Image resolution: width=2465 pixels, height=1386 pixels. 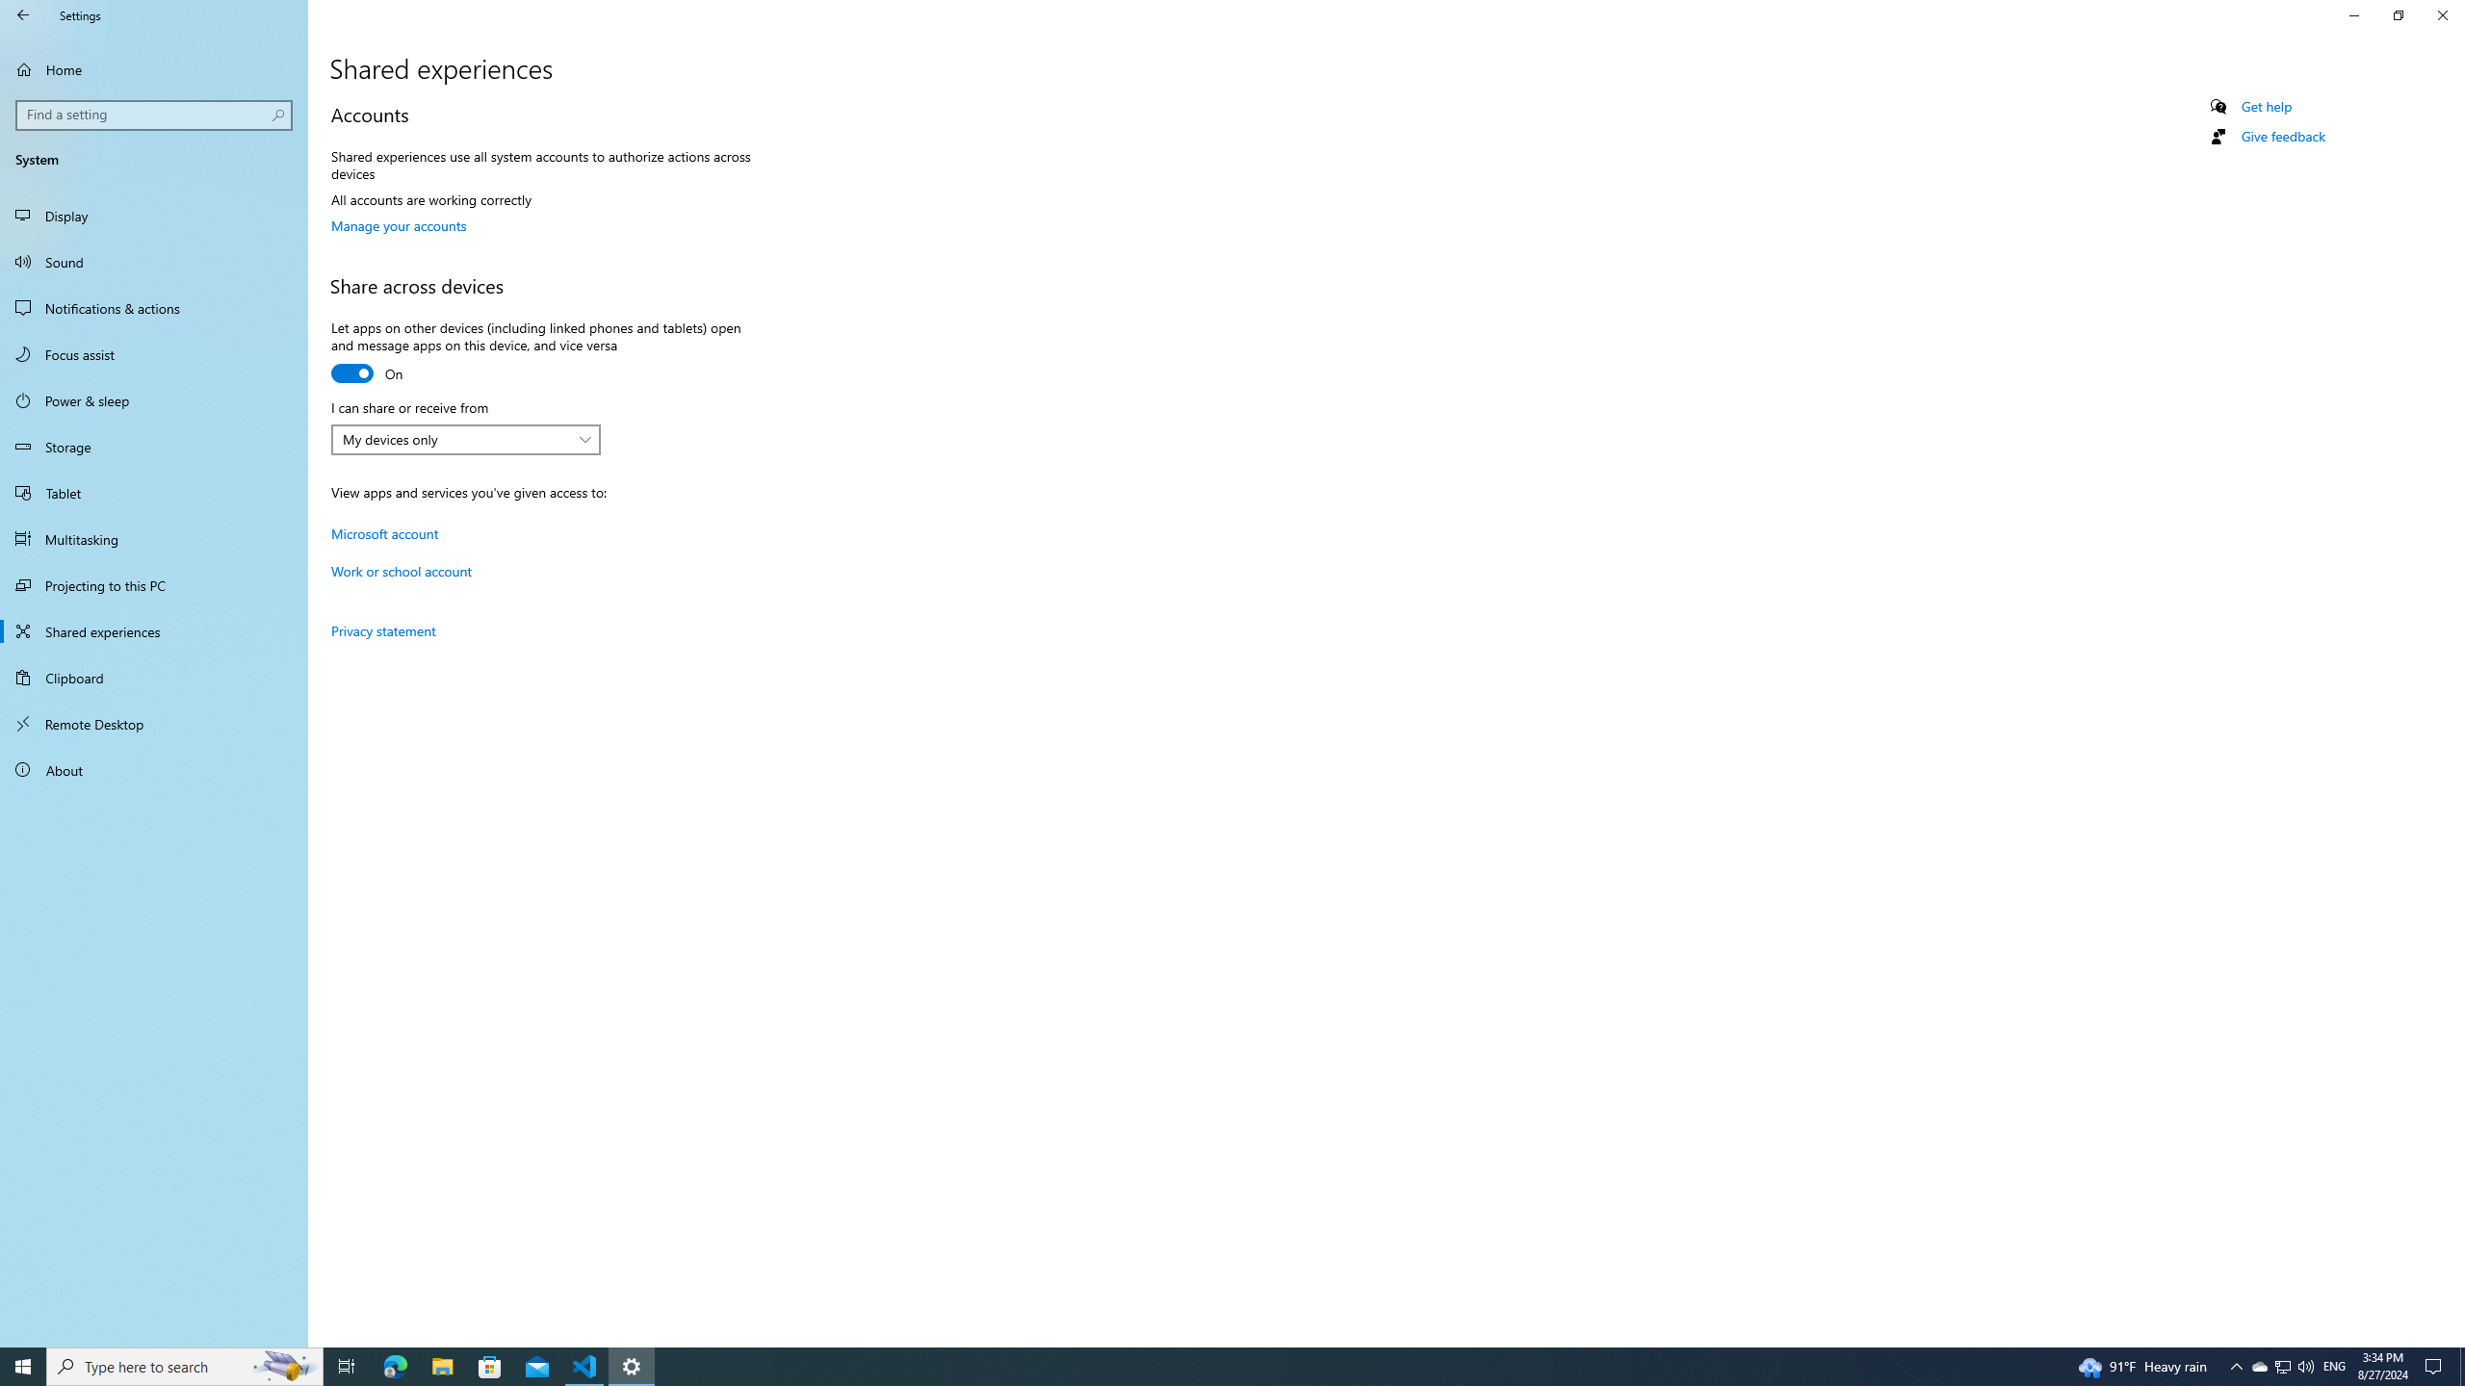 I want to click on Microsoft Store, so click(x=490, y=1367).